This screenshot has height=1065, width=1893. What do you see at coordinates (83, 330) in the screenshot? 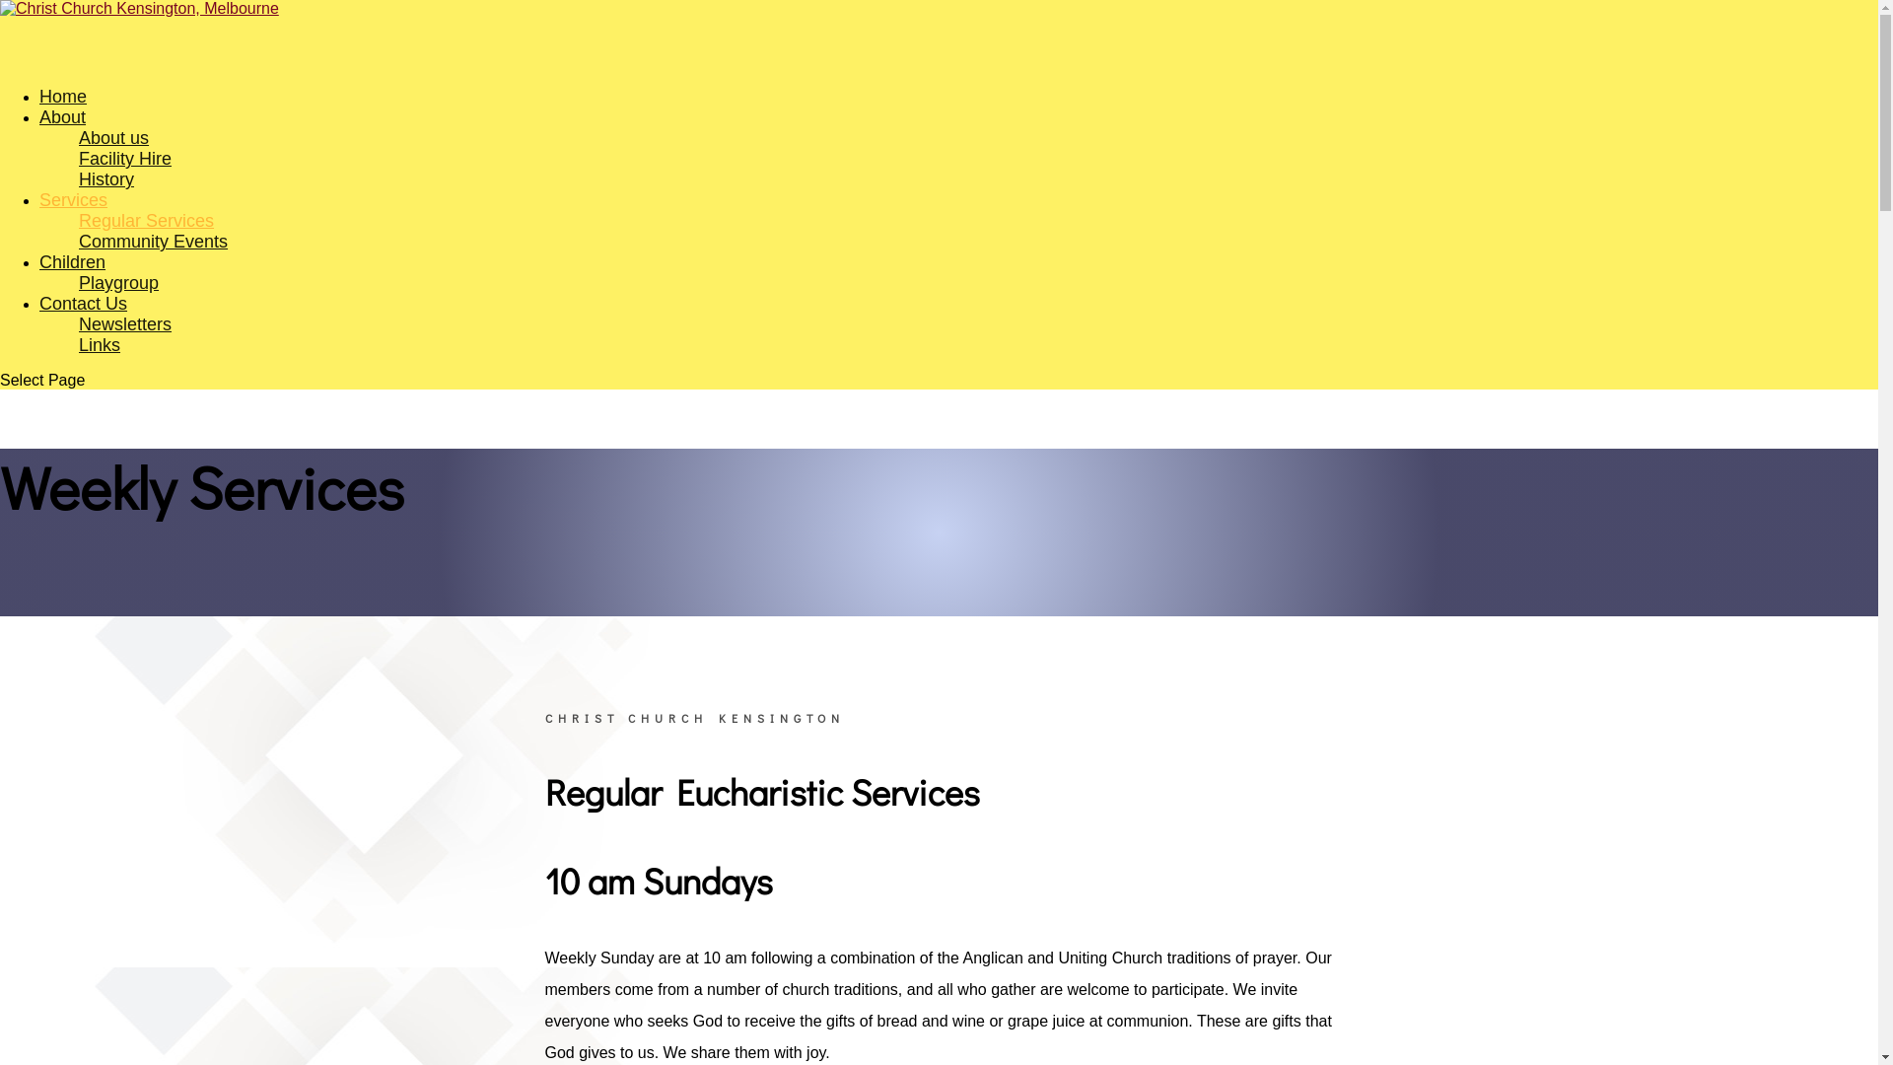
I see `Contact Us` at bounding box center [83, 330].